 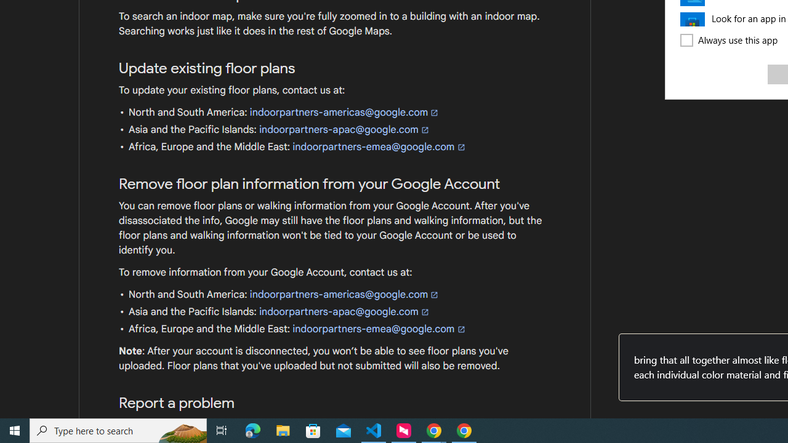 What do you see at coordinates (222, 431) in the screenshot?
I see `Task View` at bounding box center [222, 431].